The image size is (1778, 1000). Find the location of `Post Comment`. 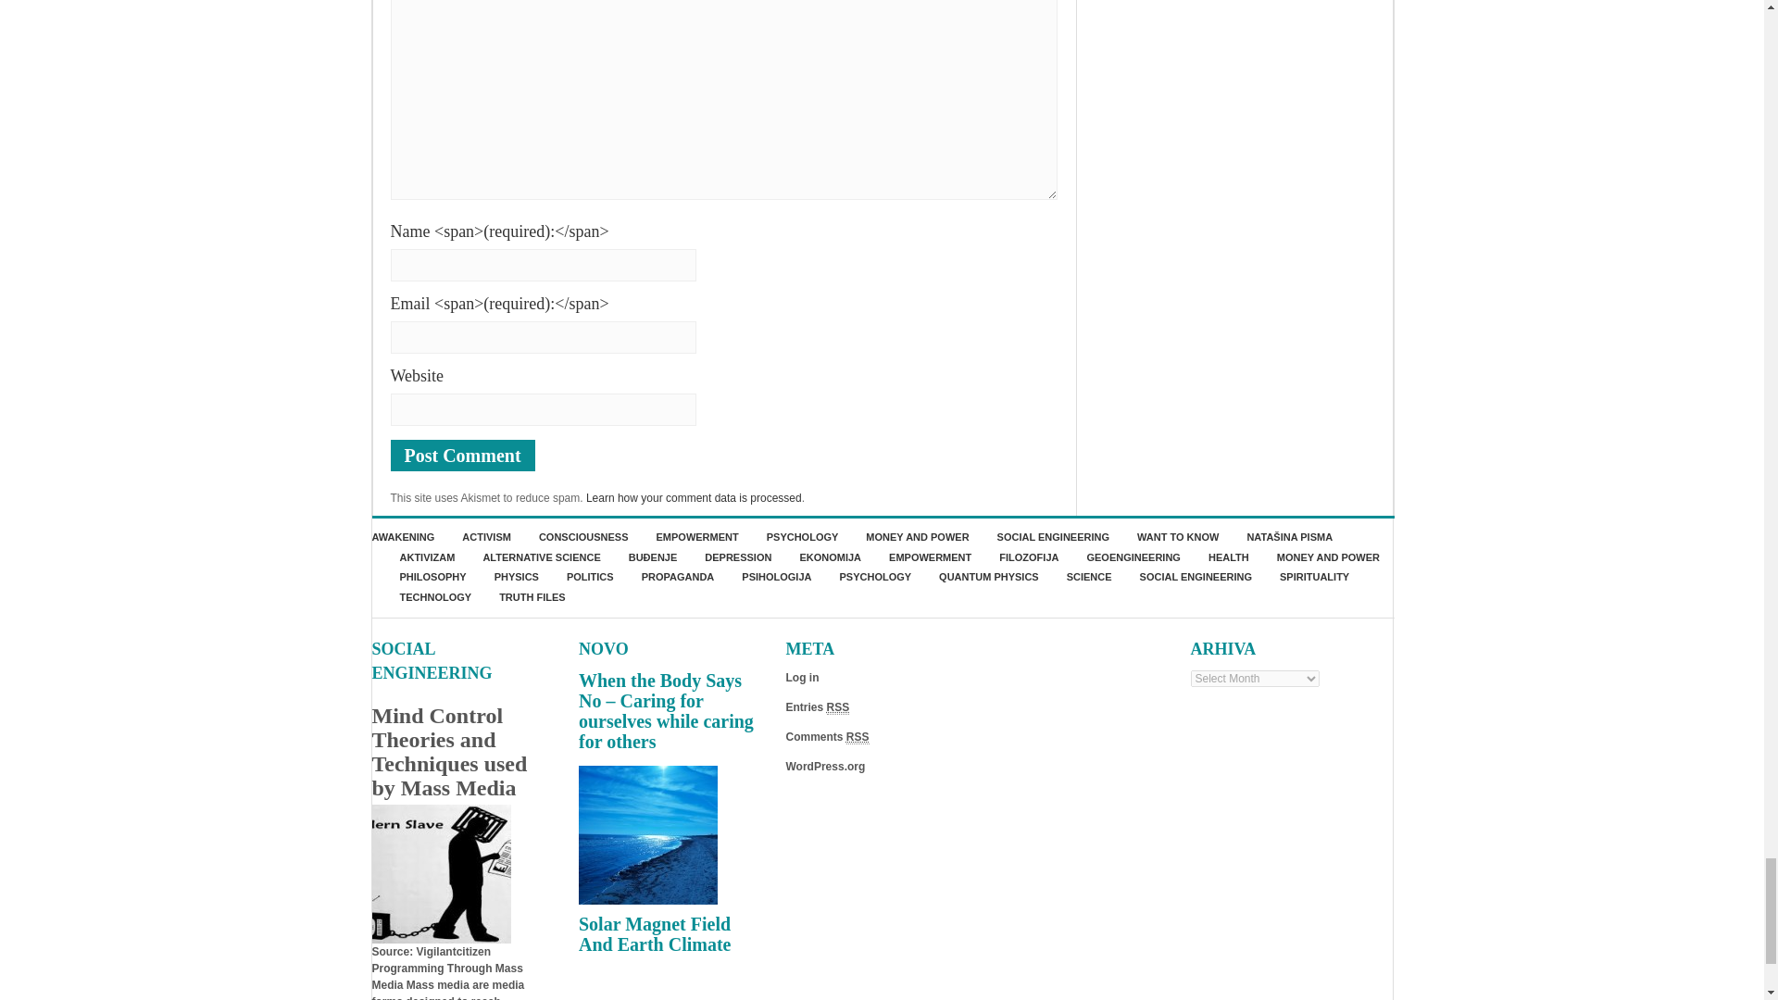

Post Comment is located at coordinates (463, 456).